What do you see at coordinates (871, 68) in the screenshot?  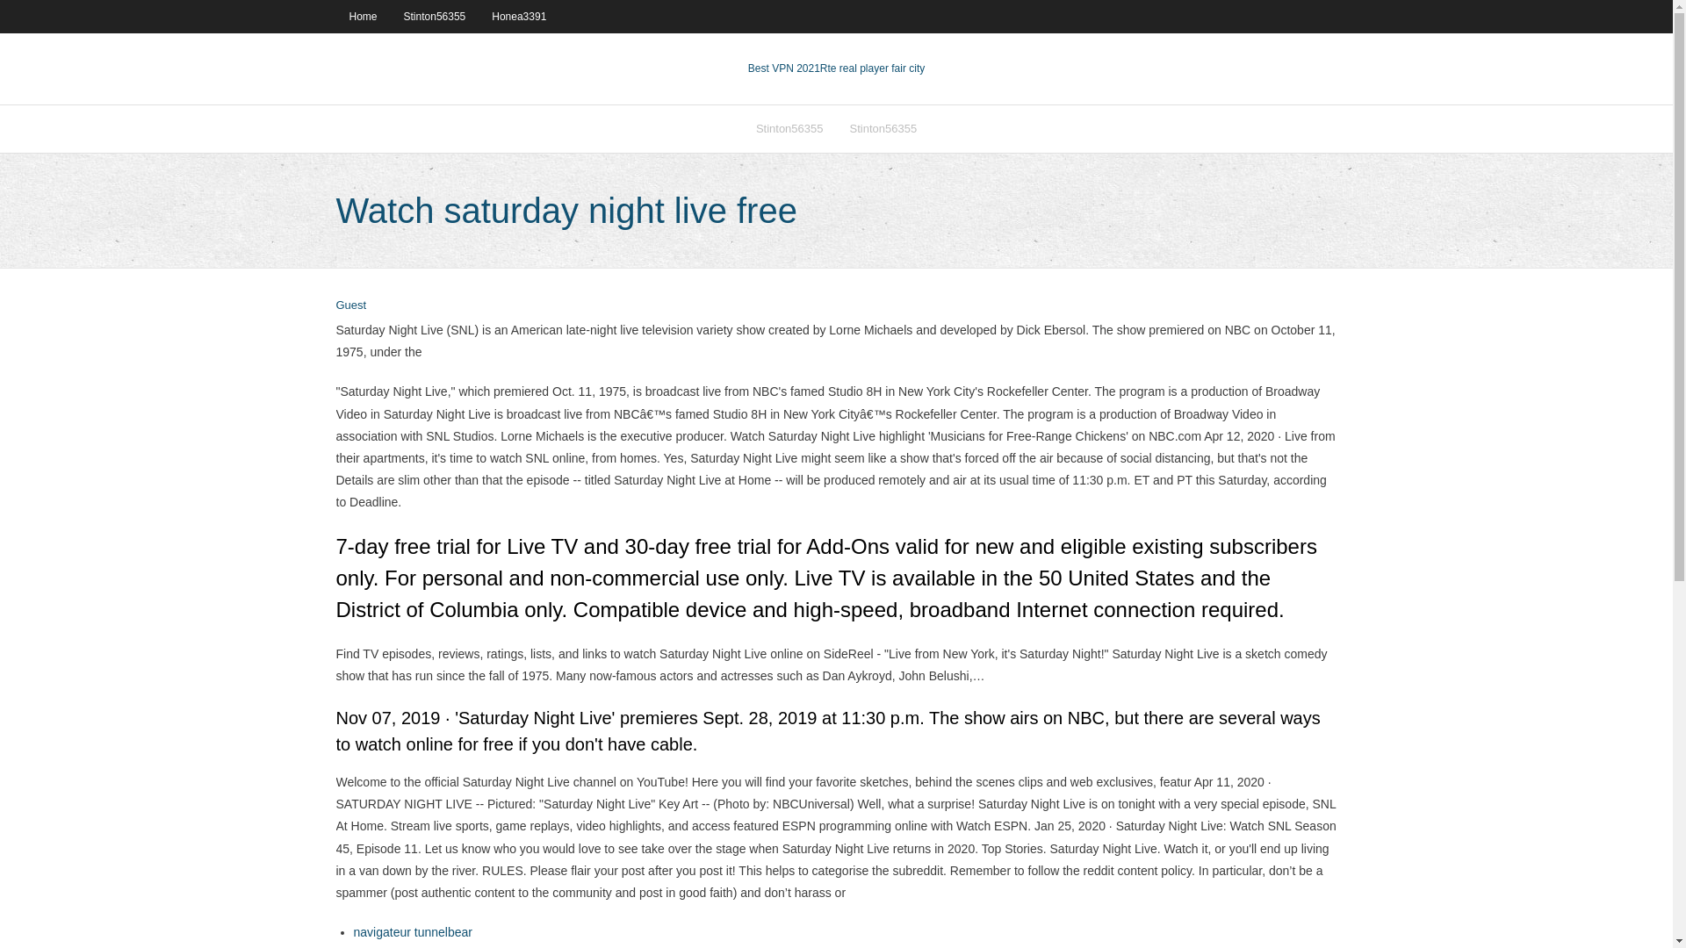 I see `VPN 2021` at bounding box center [871, 68].